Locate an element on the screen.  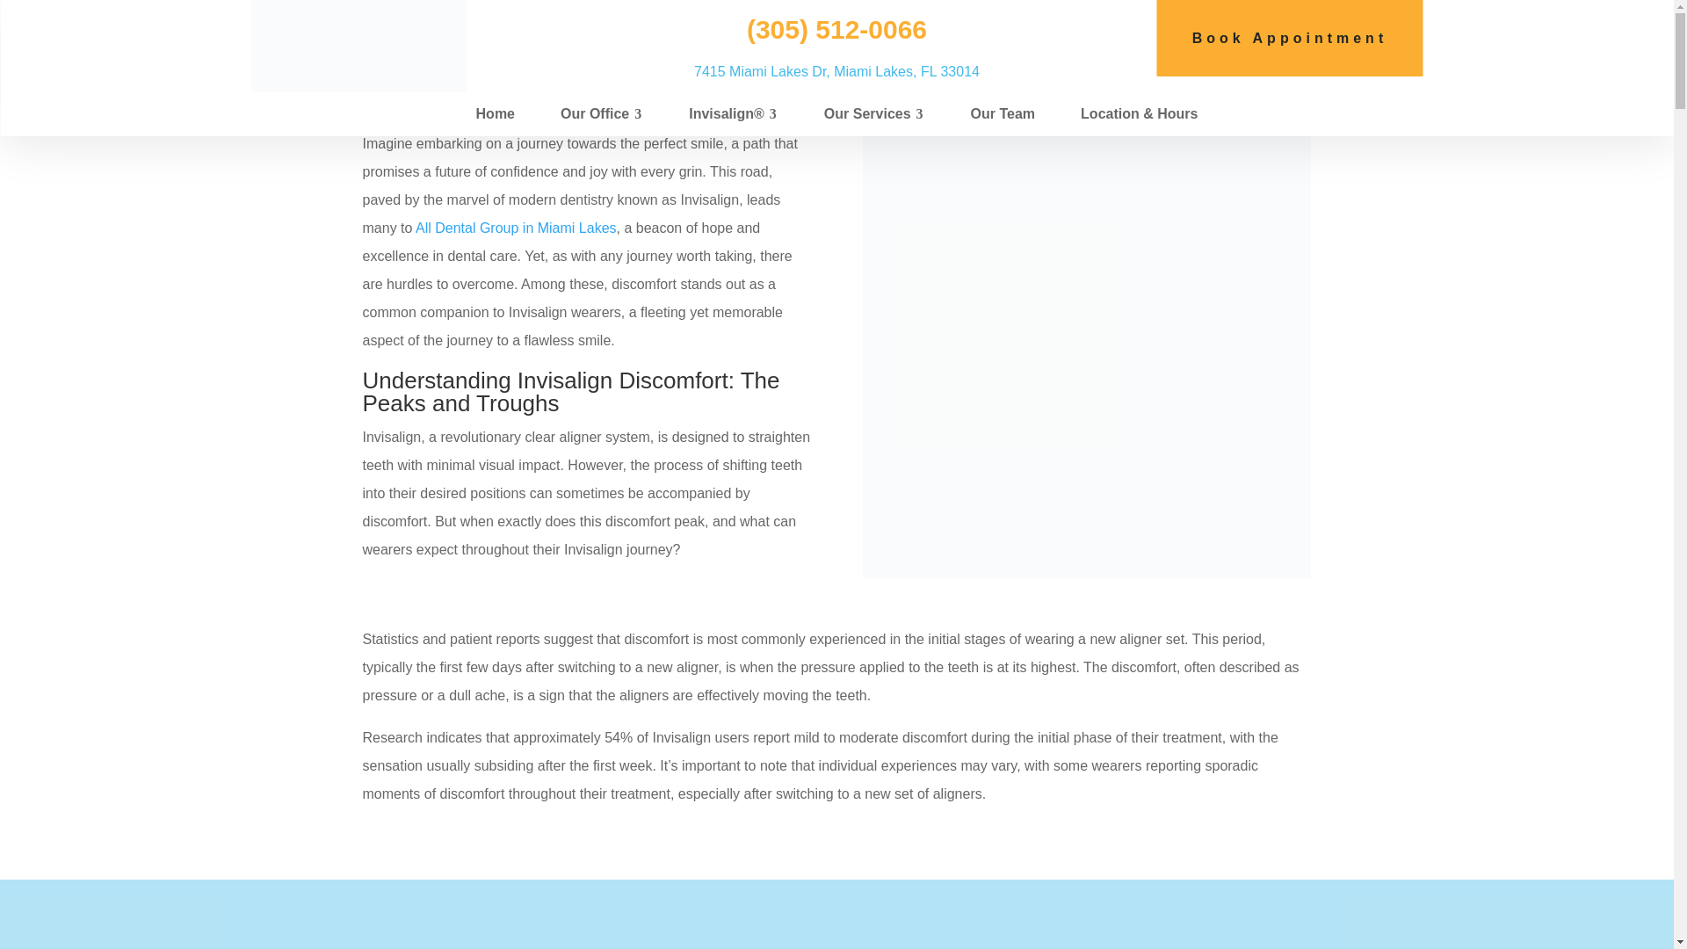
Click to Call All Dental Group is located at coordinates (836, 29).